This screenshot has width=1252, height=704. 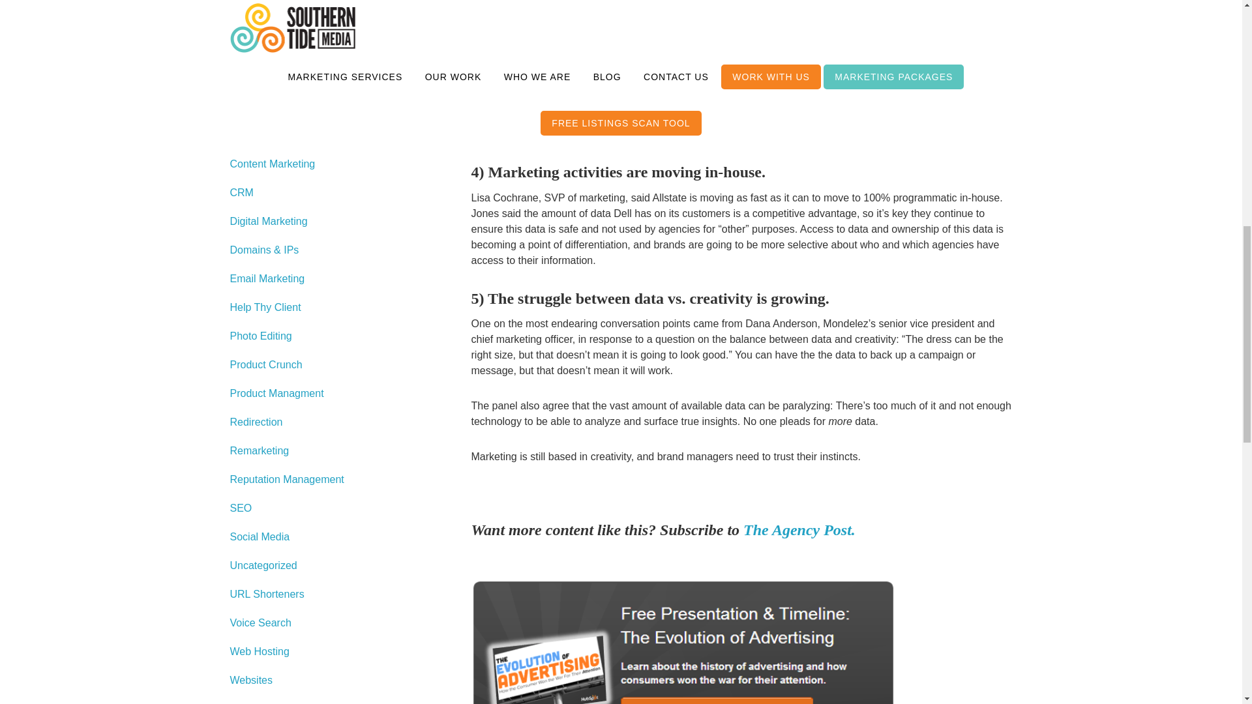 What do you see at coordinates (250, 20) in the screenshot?
I see `Branding` at bounding box center [250, 20].